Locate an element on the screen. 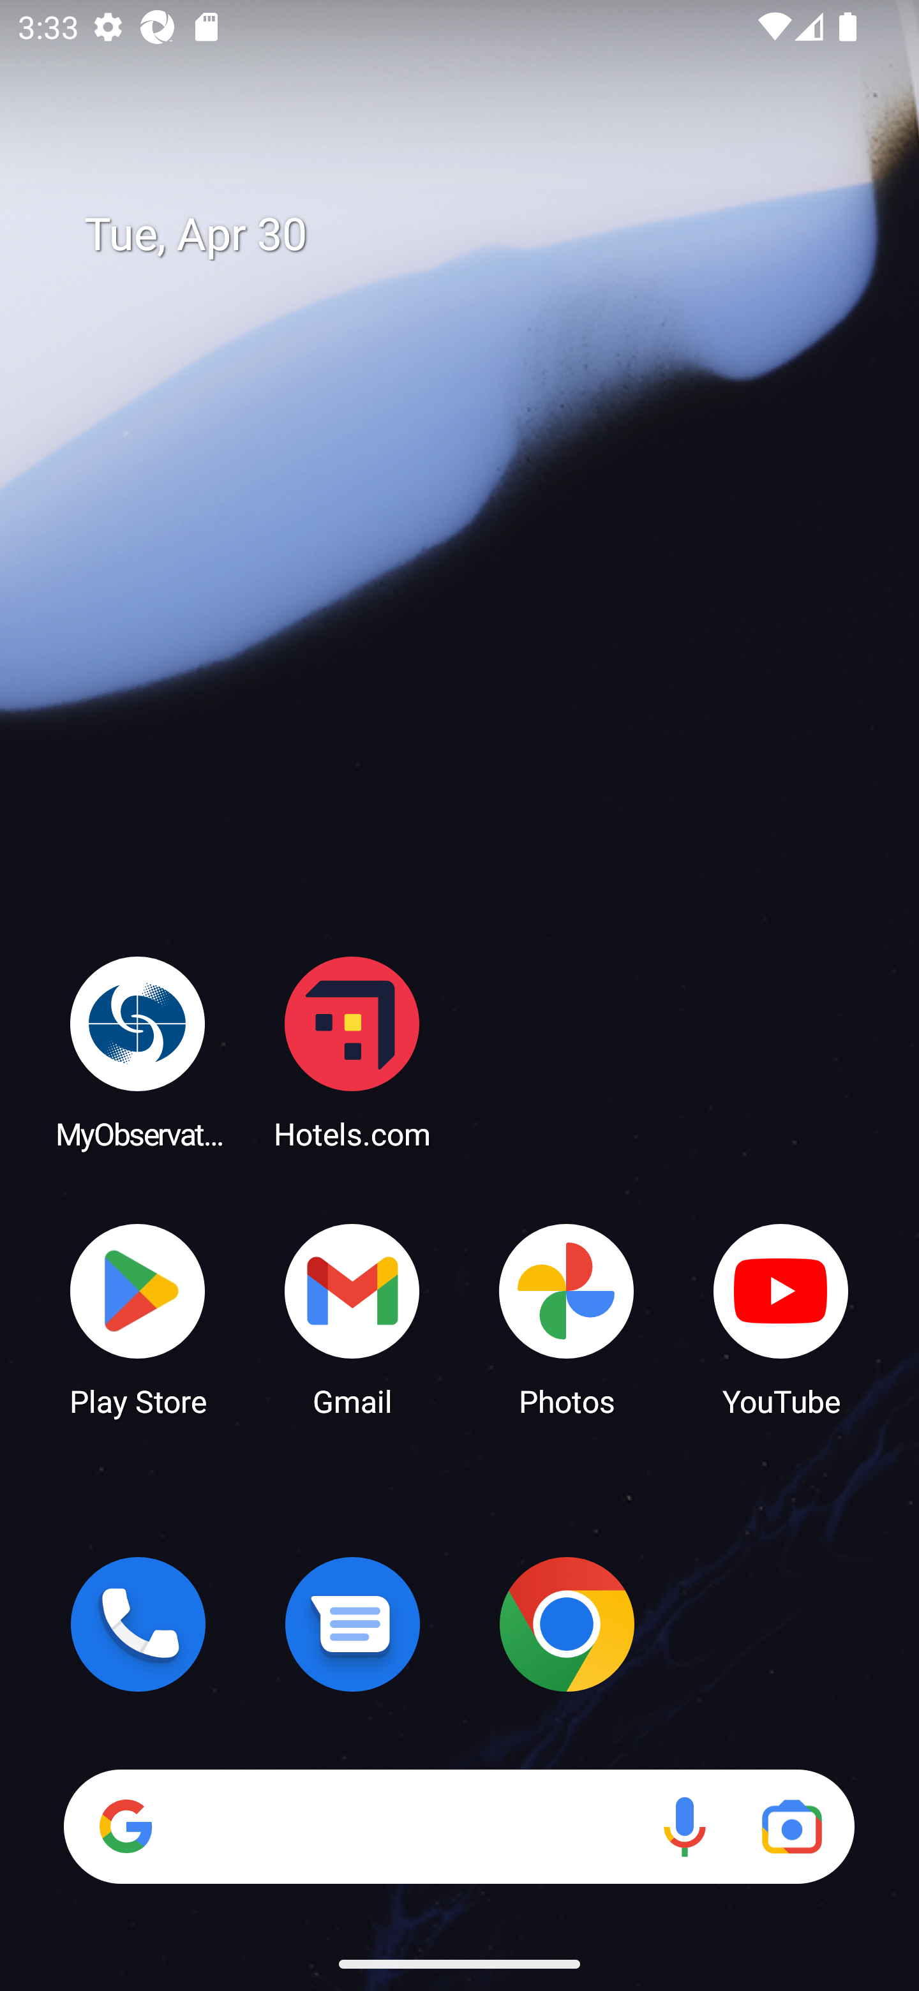 The height and width of the screenshot is (1991, 919). Tue, Apr 30 is located at coordinates (477, 235).